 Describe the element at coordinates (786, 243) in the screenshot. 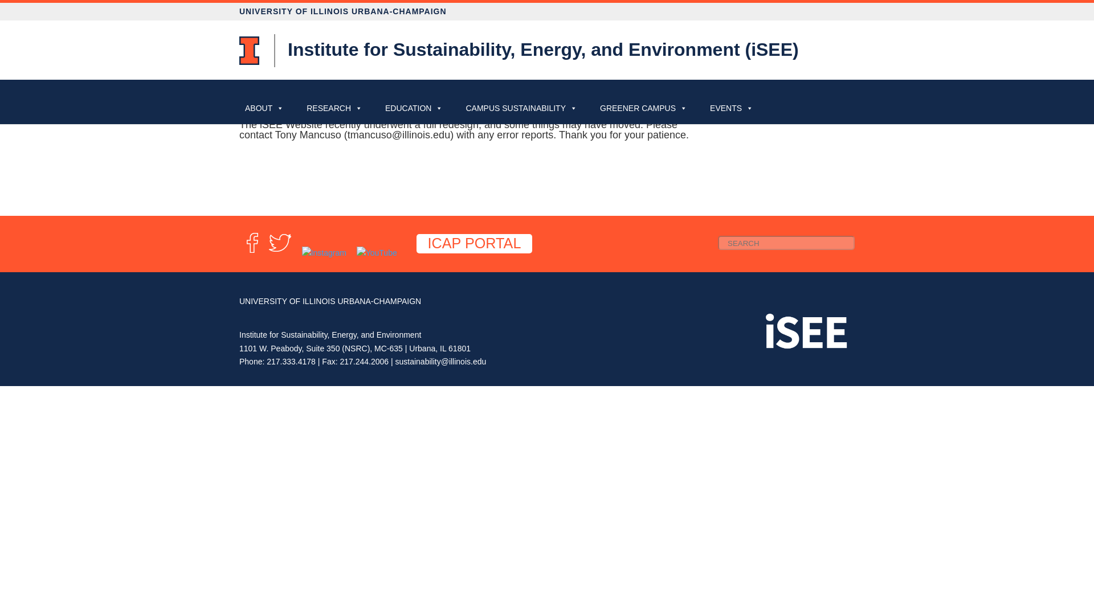

I see `Search for:` at that location.